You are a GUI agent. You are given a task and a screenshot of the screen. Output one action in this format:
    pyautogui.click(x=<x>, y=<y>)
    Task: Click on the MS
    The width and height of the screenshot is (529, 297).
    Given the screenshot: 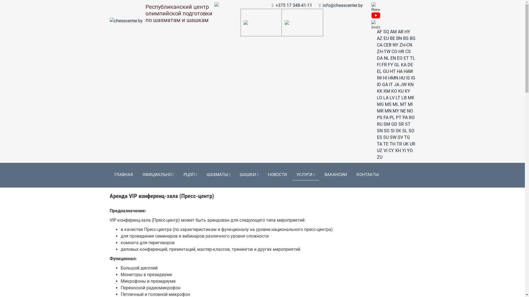 What is the action you would take?
    pyautogui.click(x=388, y=105)
    